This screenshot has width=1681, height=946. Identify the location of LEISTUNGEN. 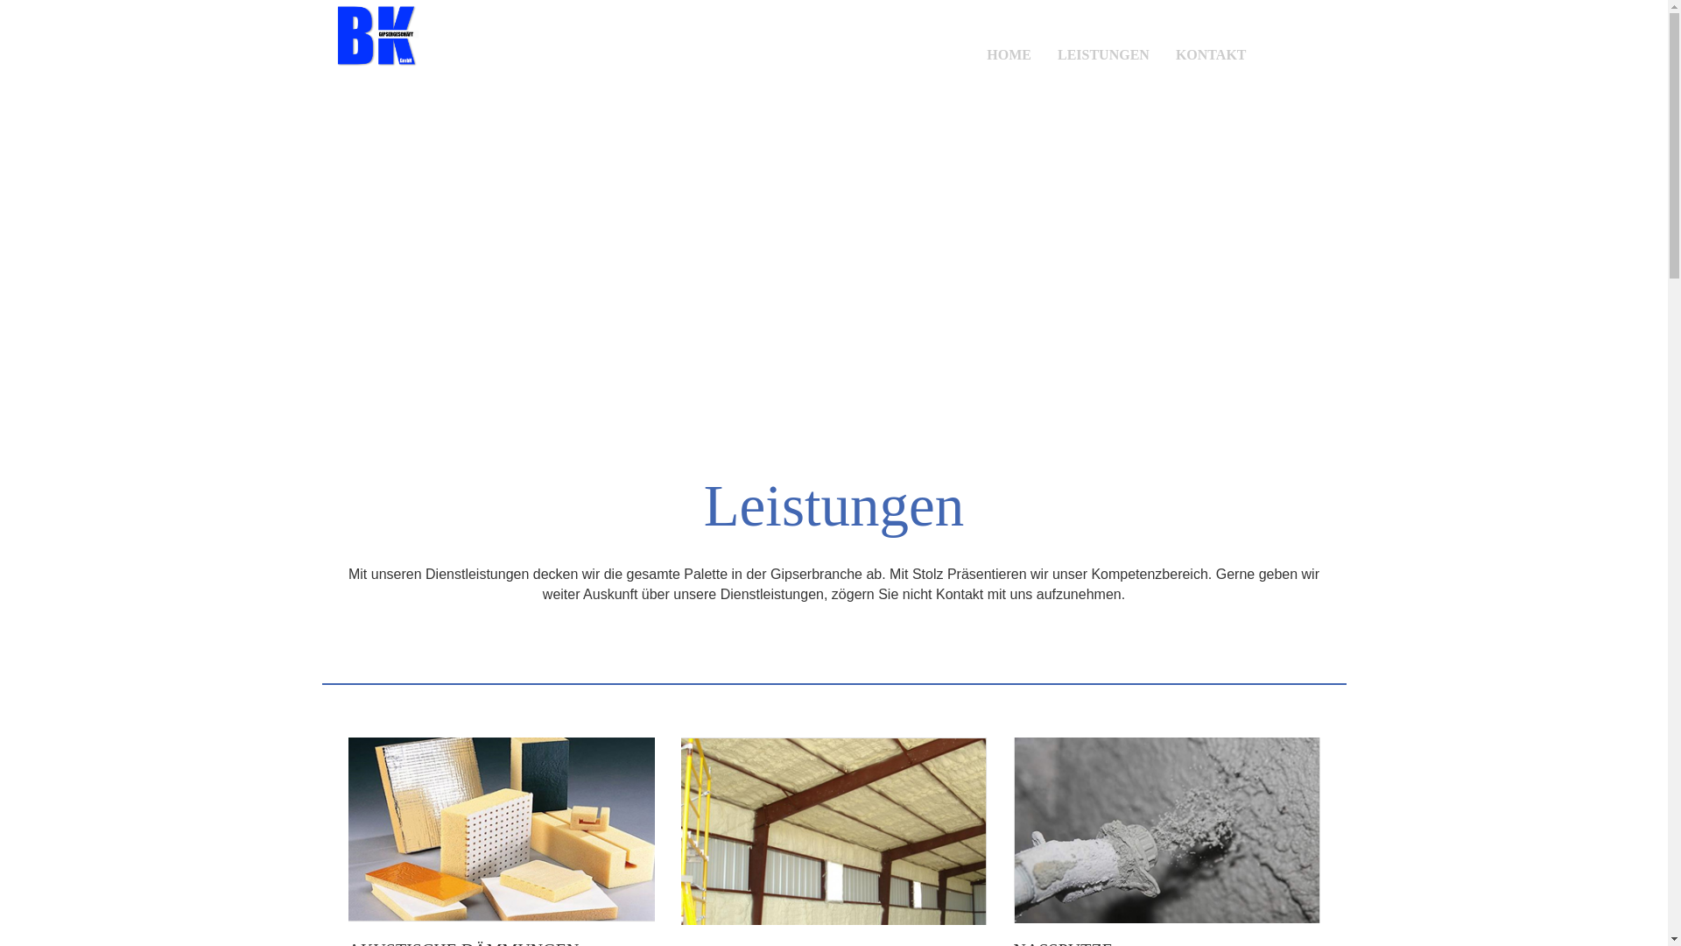
(1103, 46).